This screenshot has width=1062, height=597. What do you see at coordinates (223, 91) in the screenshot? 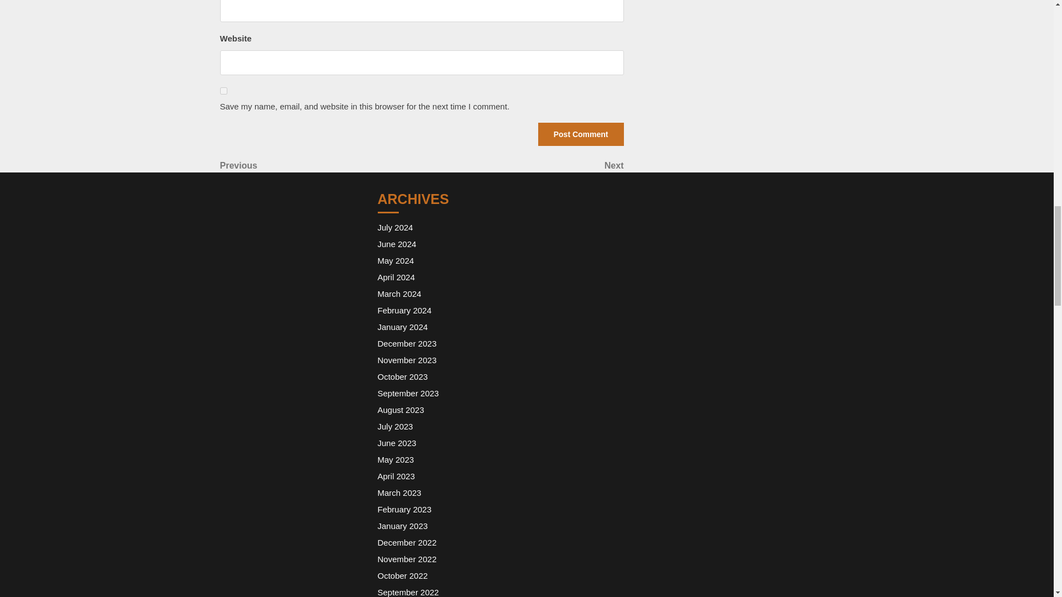
I see `yes` at bounding box center [223, 91].